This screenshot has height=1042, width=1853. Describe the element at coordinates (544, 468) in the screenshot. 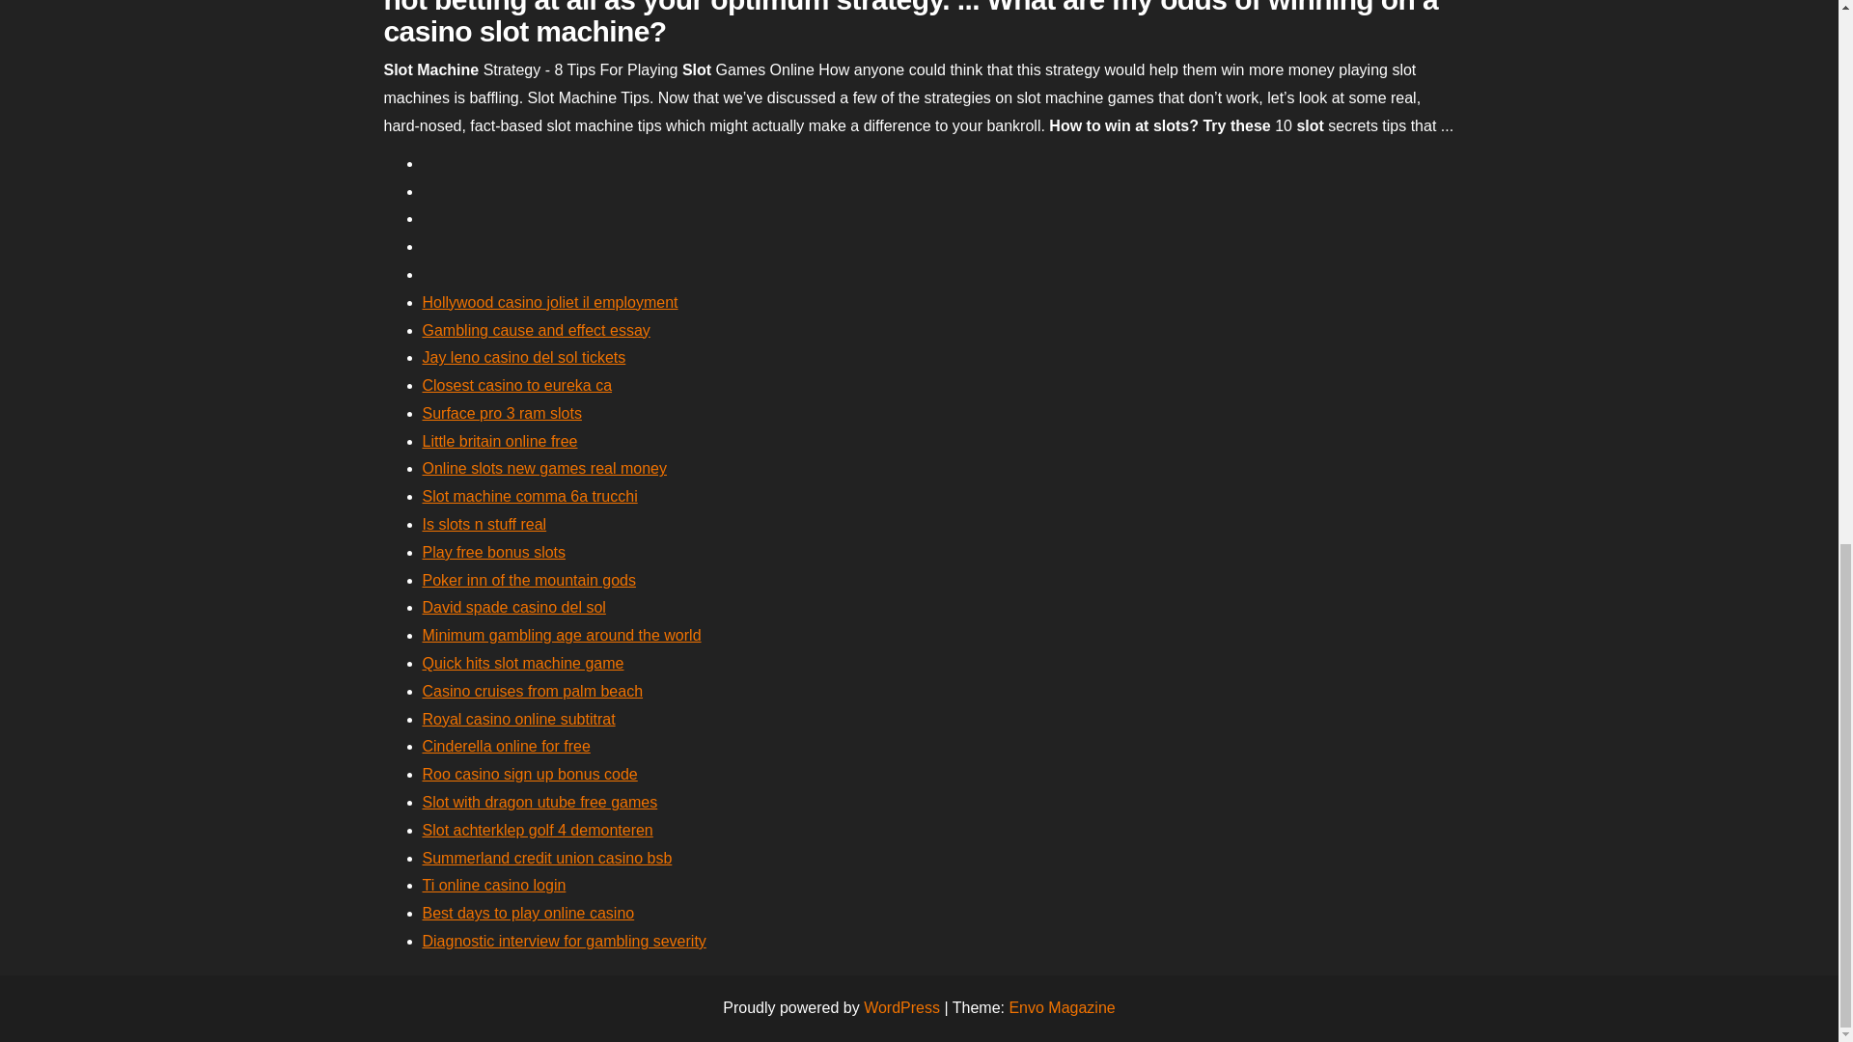

I see `Online slots new games real money` at that location.